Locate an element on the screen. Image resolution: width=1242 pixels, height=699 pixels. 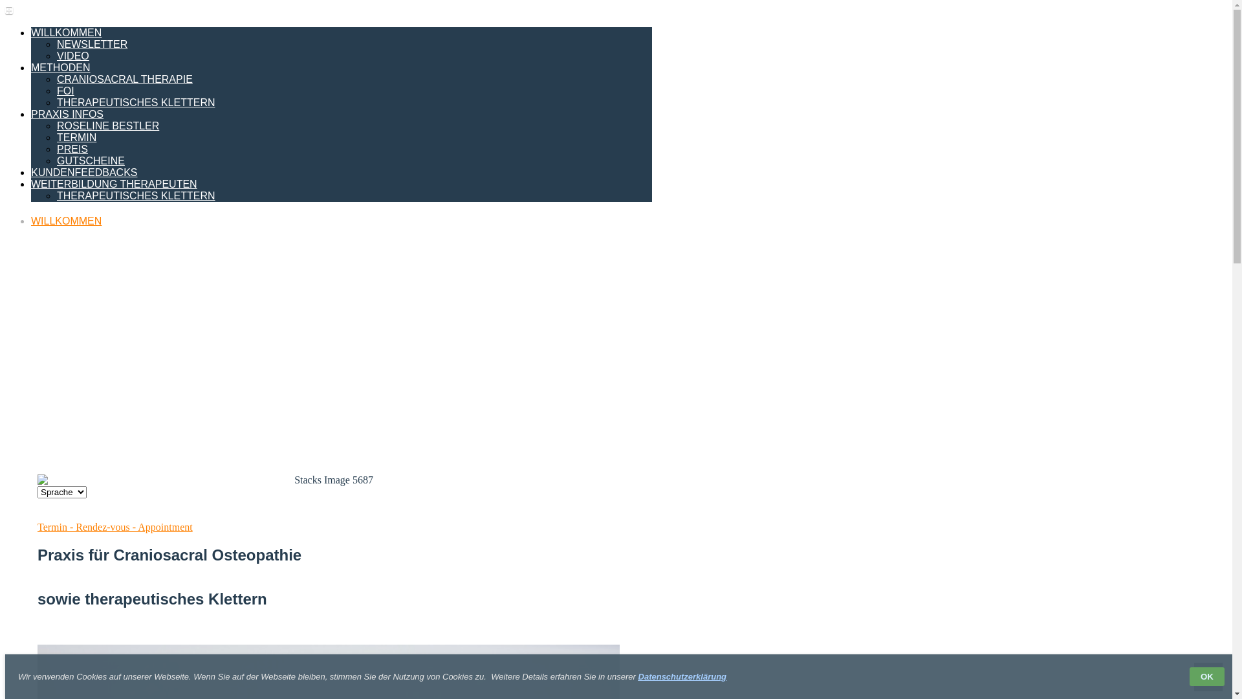
ROSELINE BESTLER is located at coordinates (107, 126).